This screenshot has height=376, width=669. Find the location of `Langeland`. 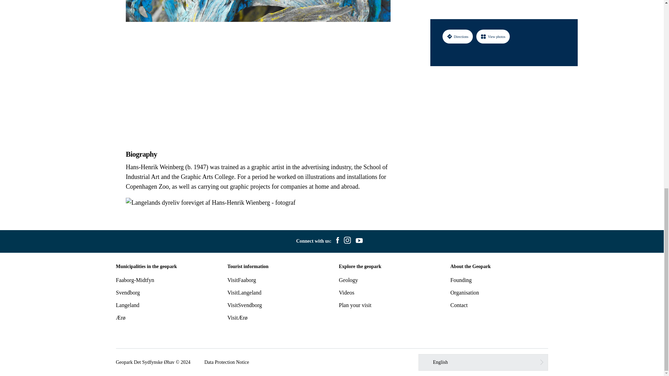

Langeland is located at coordinates (128, 305).